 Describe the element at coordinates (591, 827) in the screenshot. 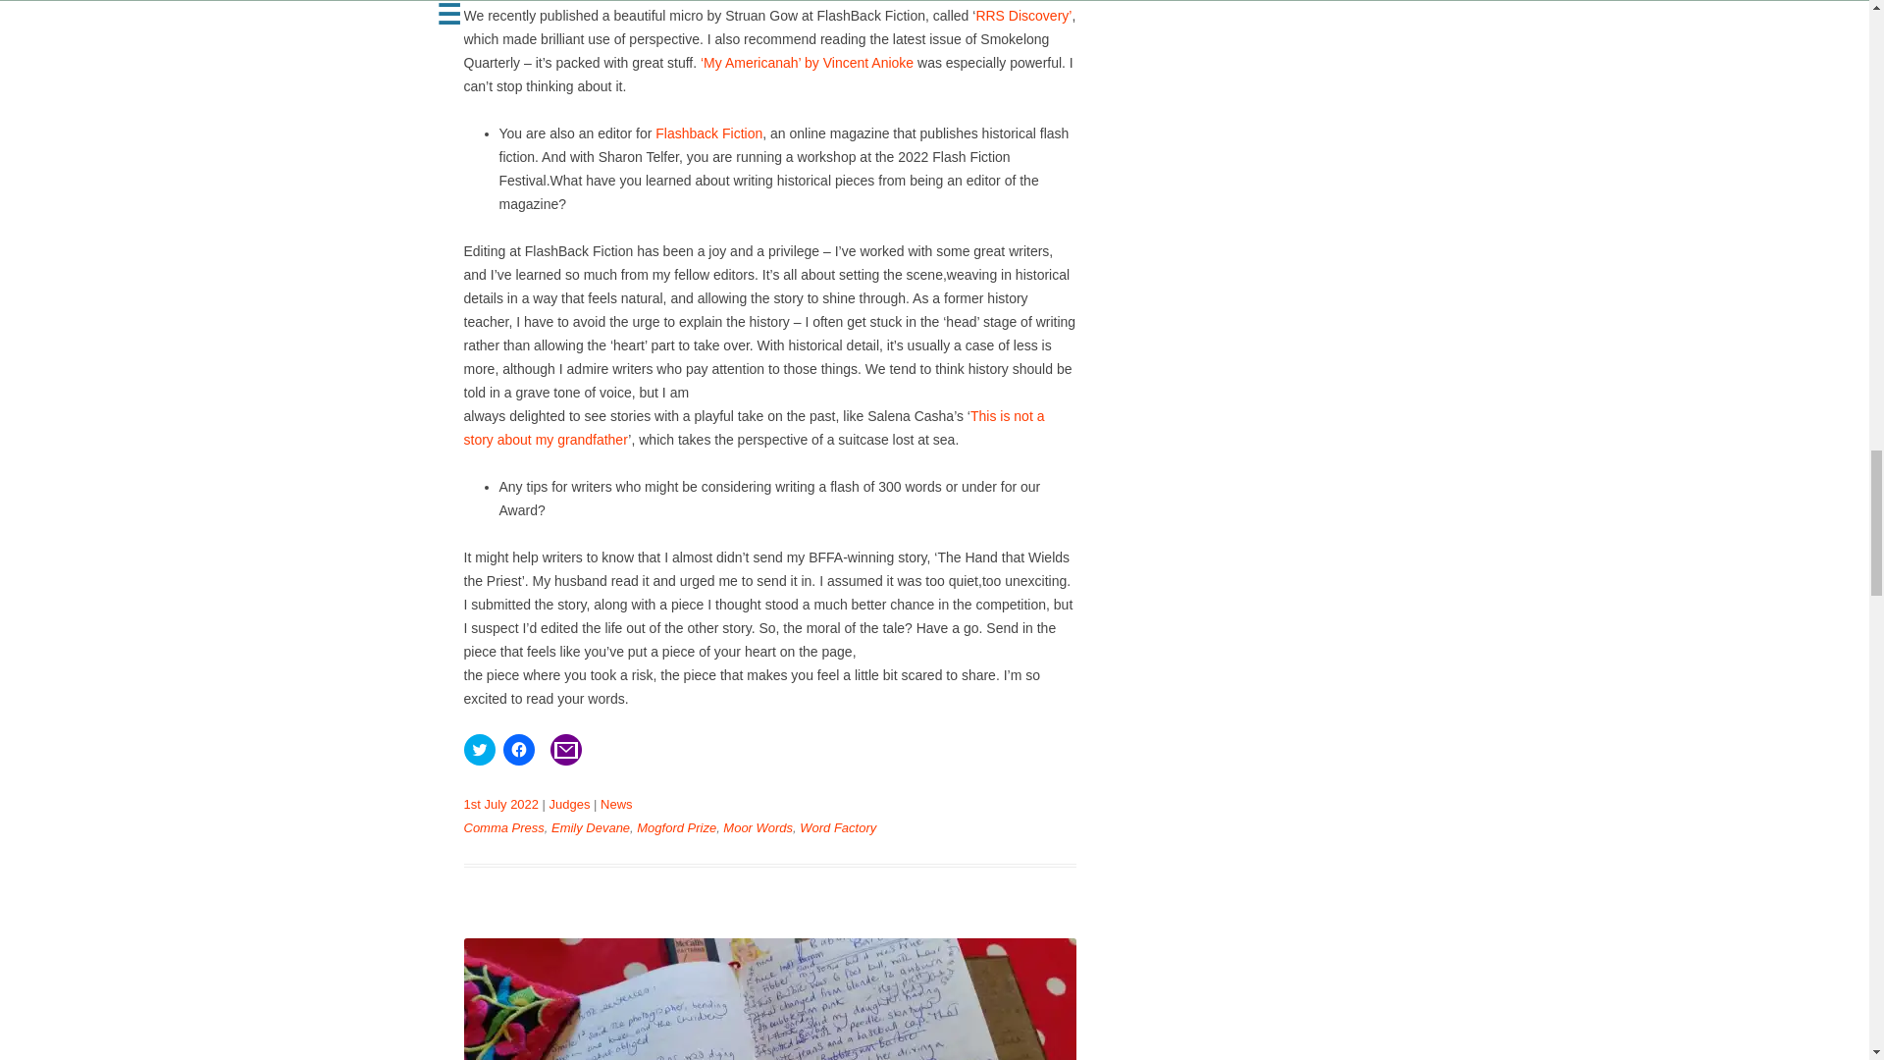

I see `Emily Devane` at that location.